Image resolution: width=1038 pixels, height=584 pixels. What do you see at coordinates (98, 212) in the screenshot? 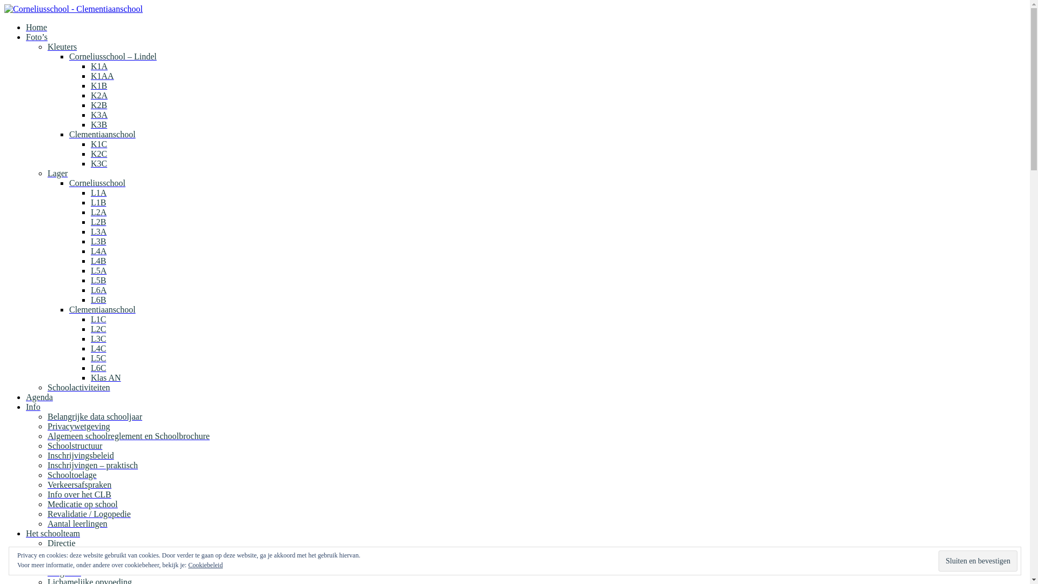
I see `L2A` at bounding box center [98, 212].